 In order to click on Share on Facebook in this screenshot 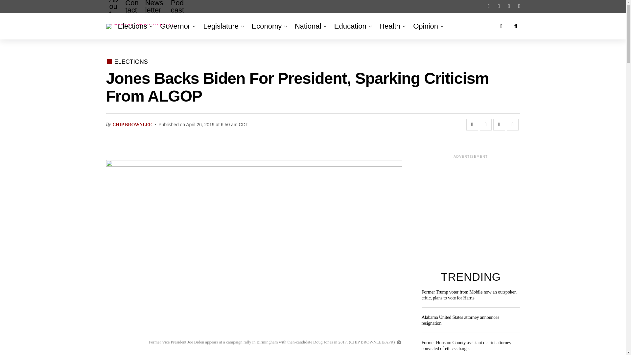, I will do `click(472, 124)`.